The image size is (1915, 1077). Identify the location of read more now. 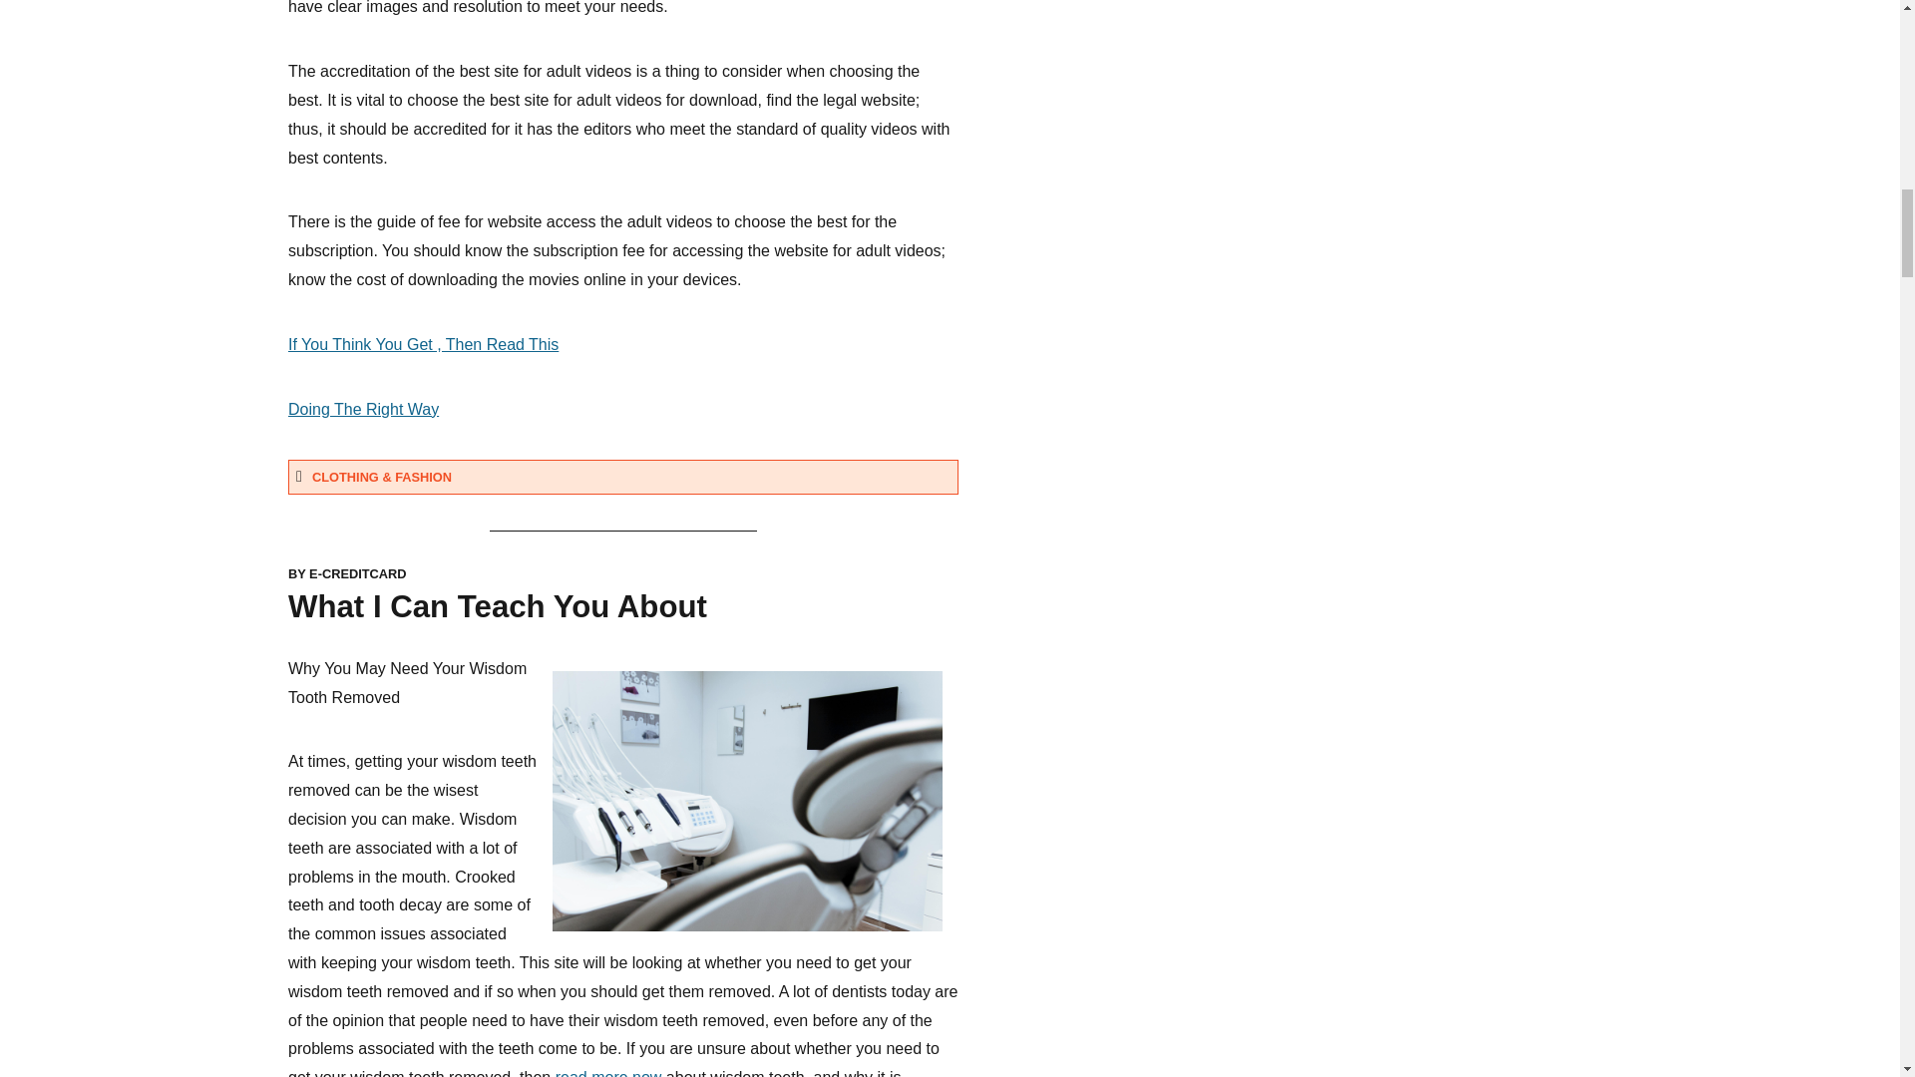
(608, 1073).